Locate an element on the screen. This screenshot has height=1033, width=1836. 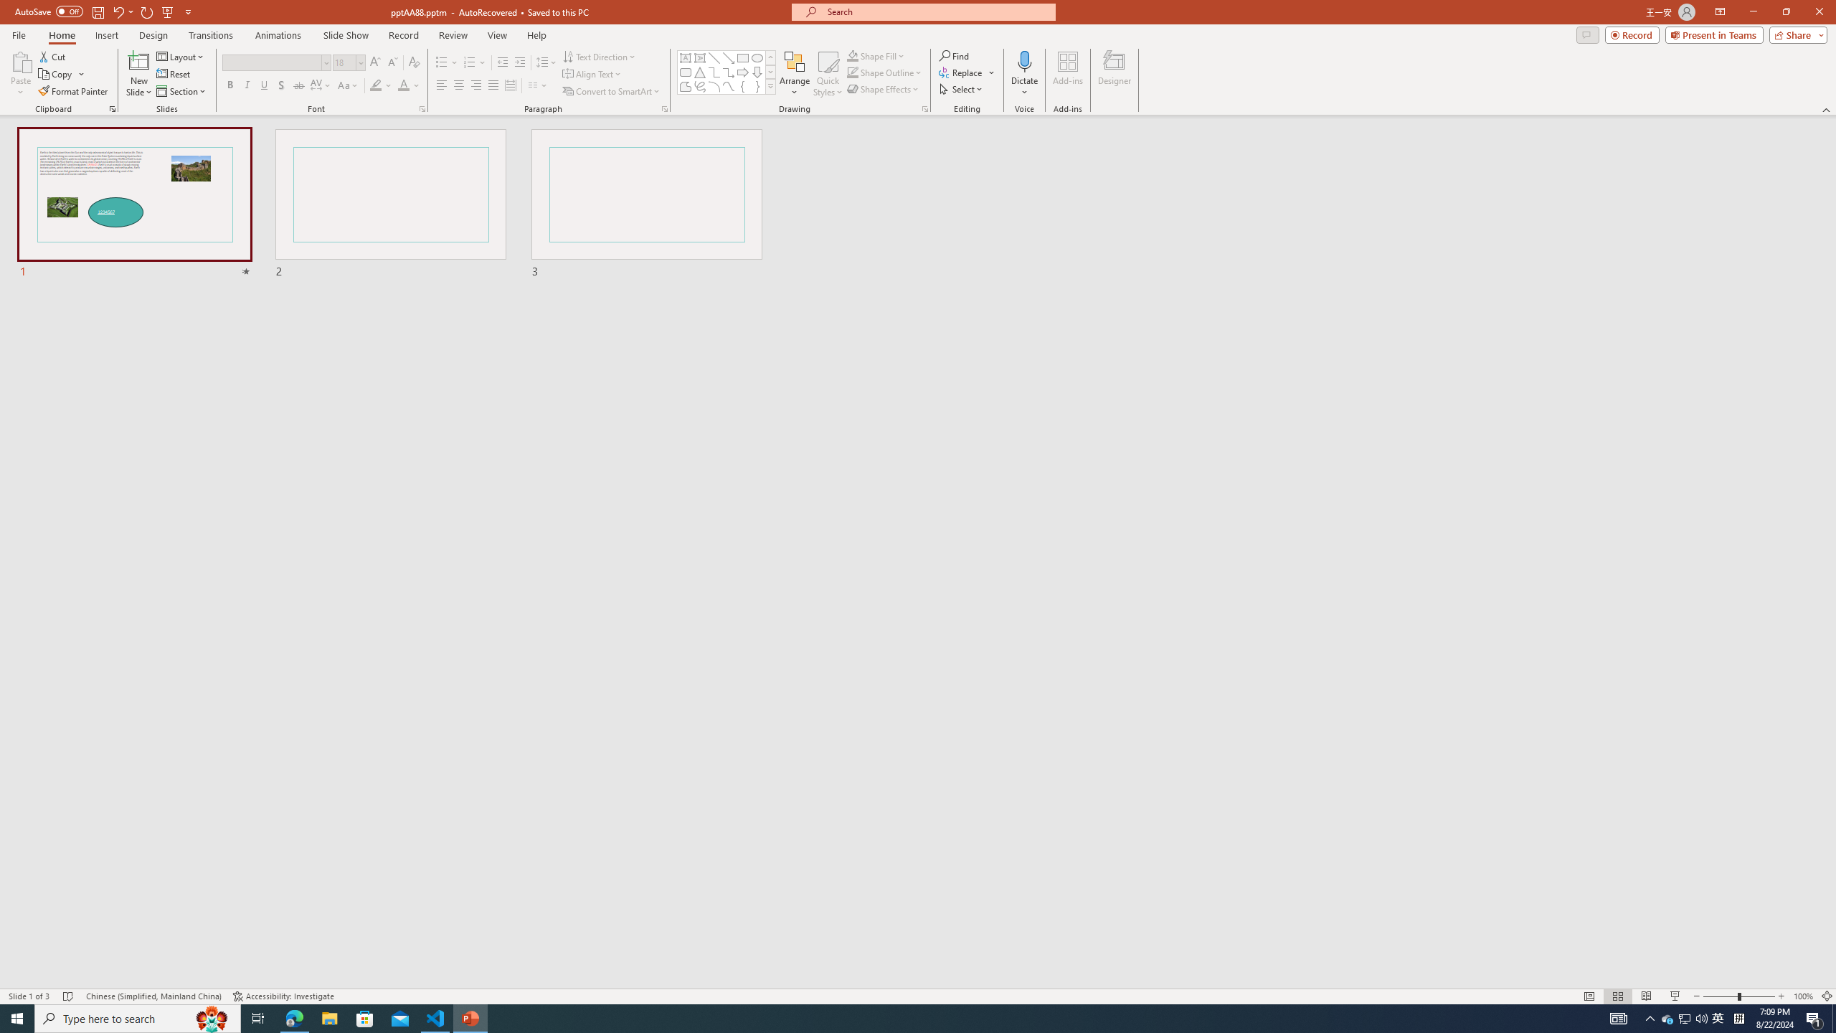
Minimize is located at coordinates (1753, 12).